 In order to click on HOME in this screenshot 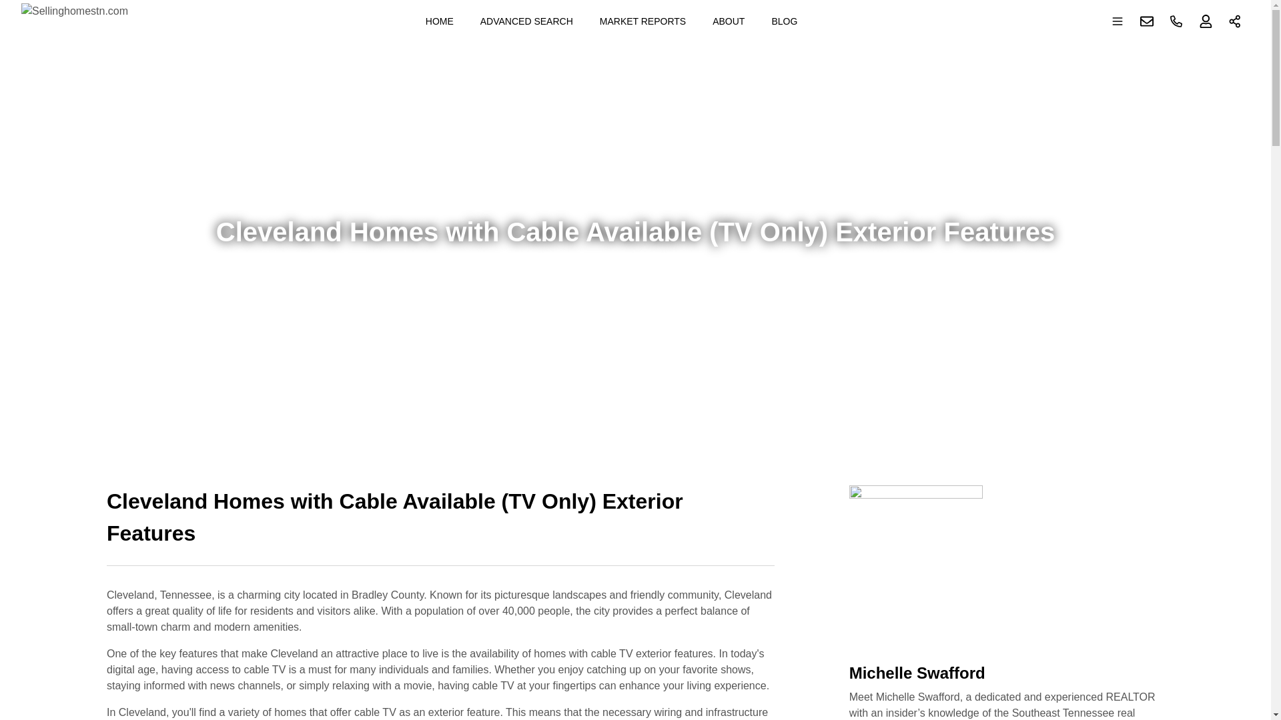, I will do `click(439, 21)`.